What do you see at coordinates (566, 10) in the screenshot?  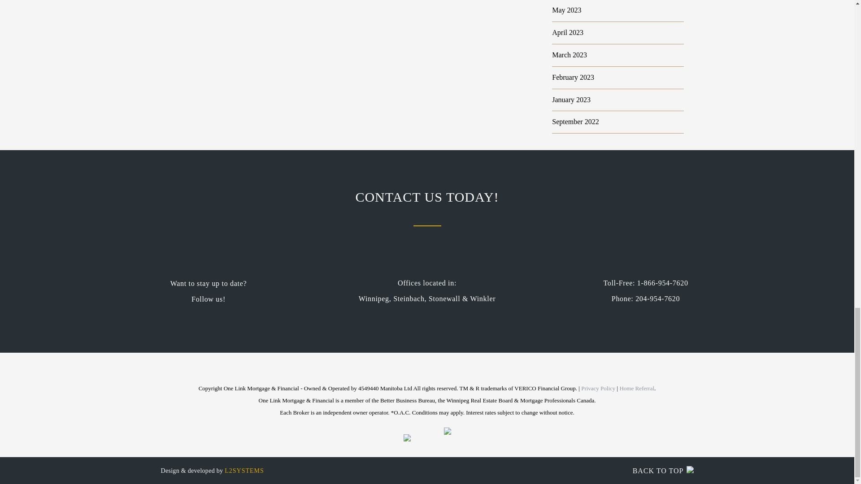 I see `May 2023` at bounding box center [566, 10].